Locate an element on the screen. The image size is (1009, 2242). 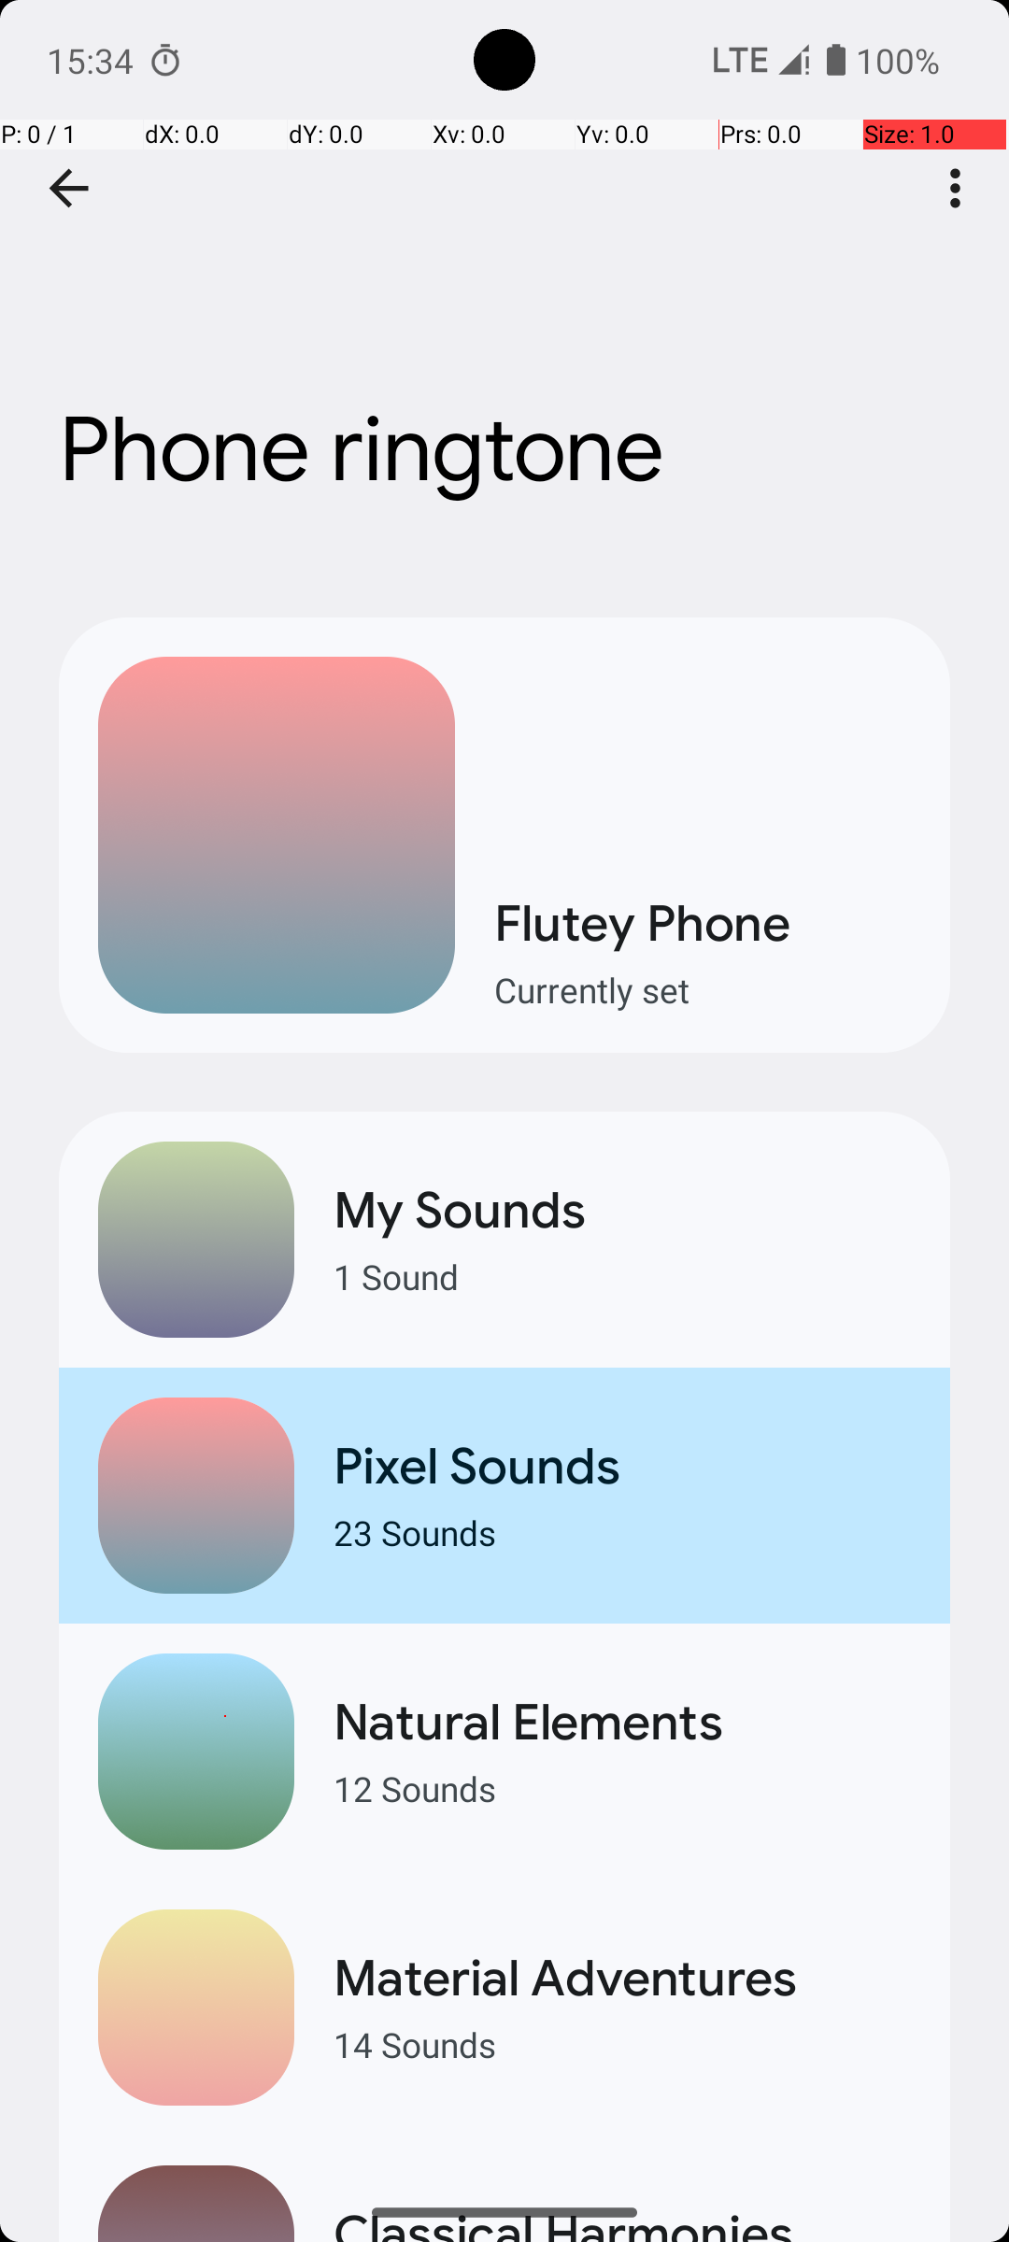
Natural Elements is located at coordinates (622, 1723).